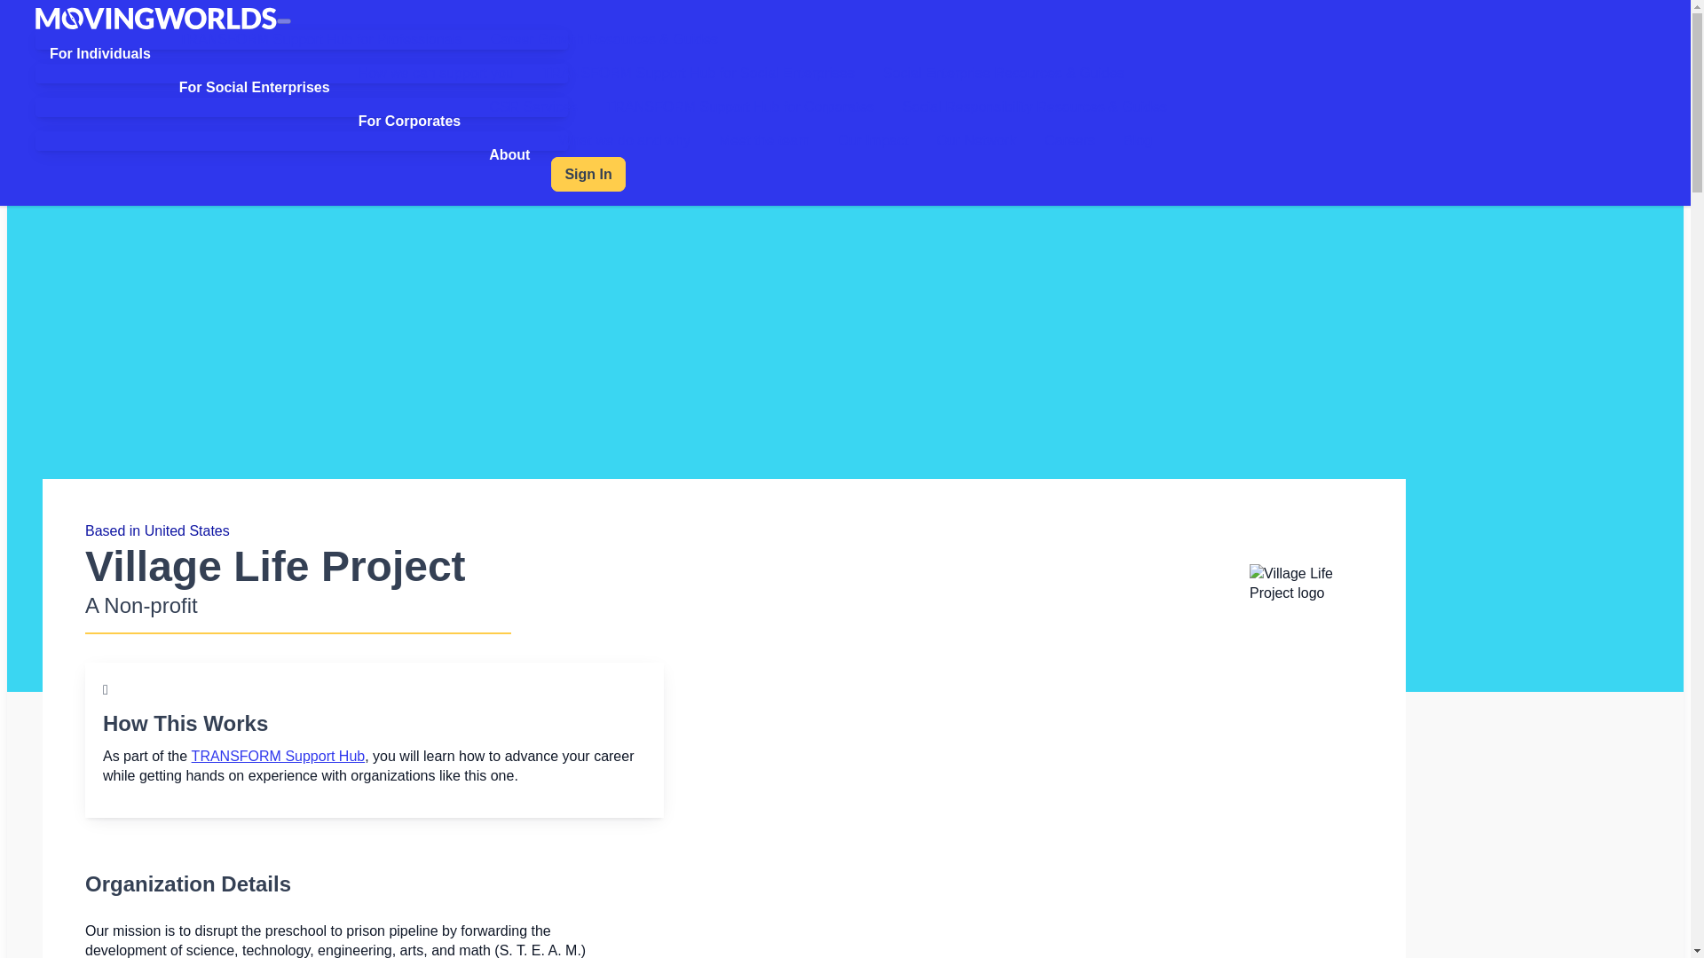  What do you see at coordinates (100, 53) in the screenshot?
I see `For Individuals` at bounding box center [100, 53].